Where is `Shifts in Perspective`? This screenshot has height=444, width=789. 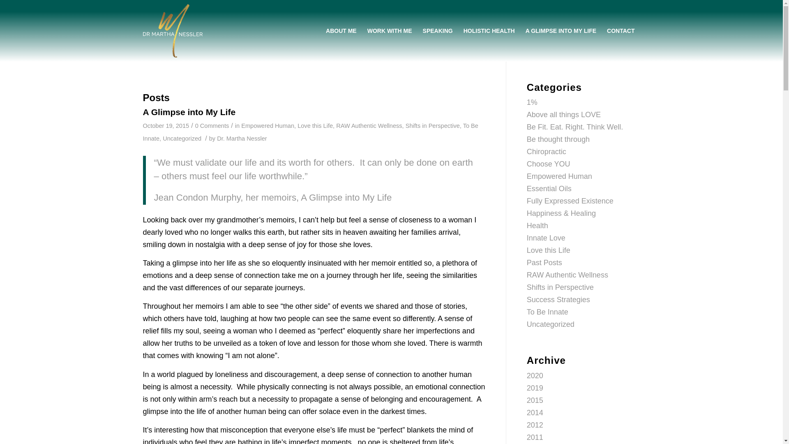 Shifts in Perspective is located at coordinates (432, 126).